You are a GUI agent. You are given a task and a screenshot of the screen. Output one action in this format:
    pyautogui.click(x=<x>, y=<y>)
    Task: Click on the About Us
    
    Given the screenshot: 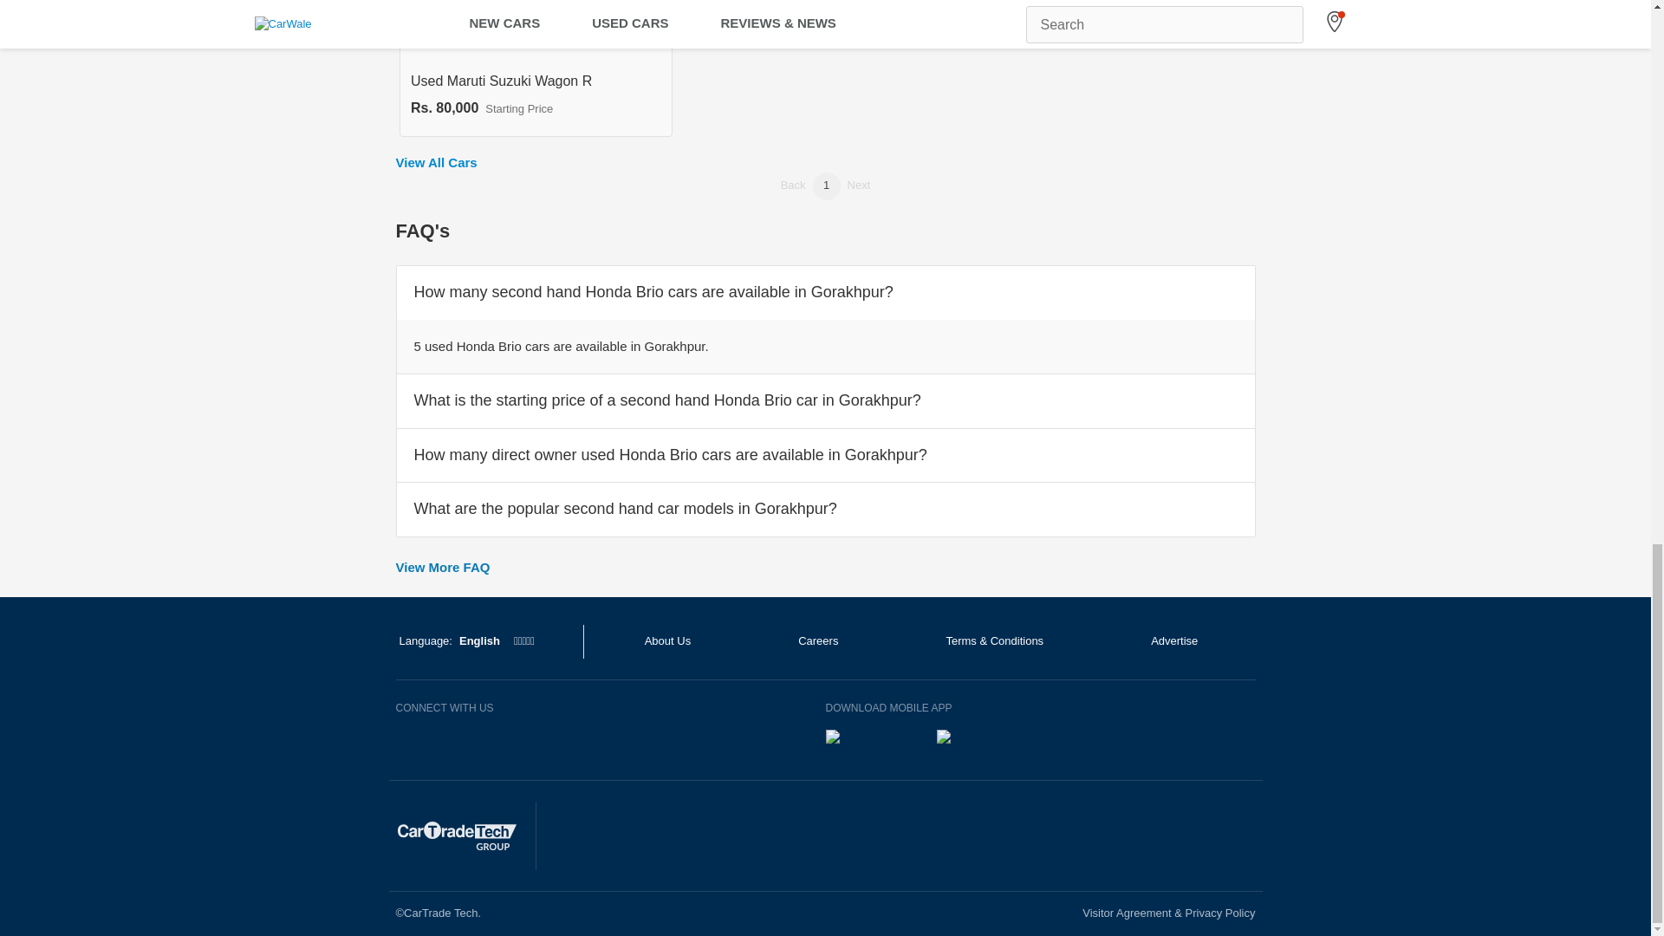 What is the action you would take?
    pyautogui.click(x=868, y=744)
    